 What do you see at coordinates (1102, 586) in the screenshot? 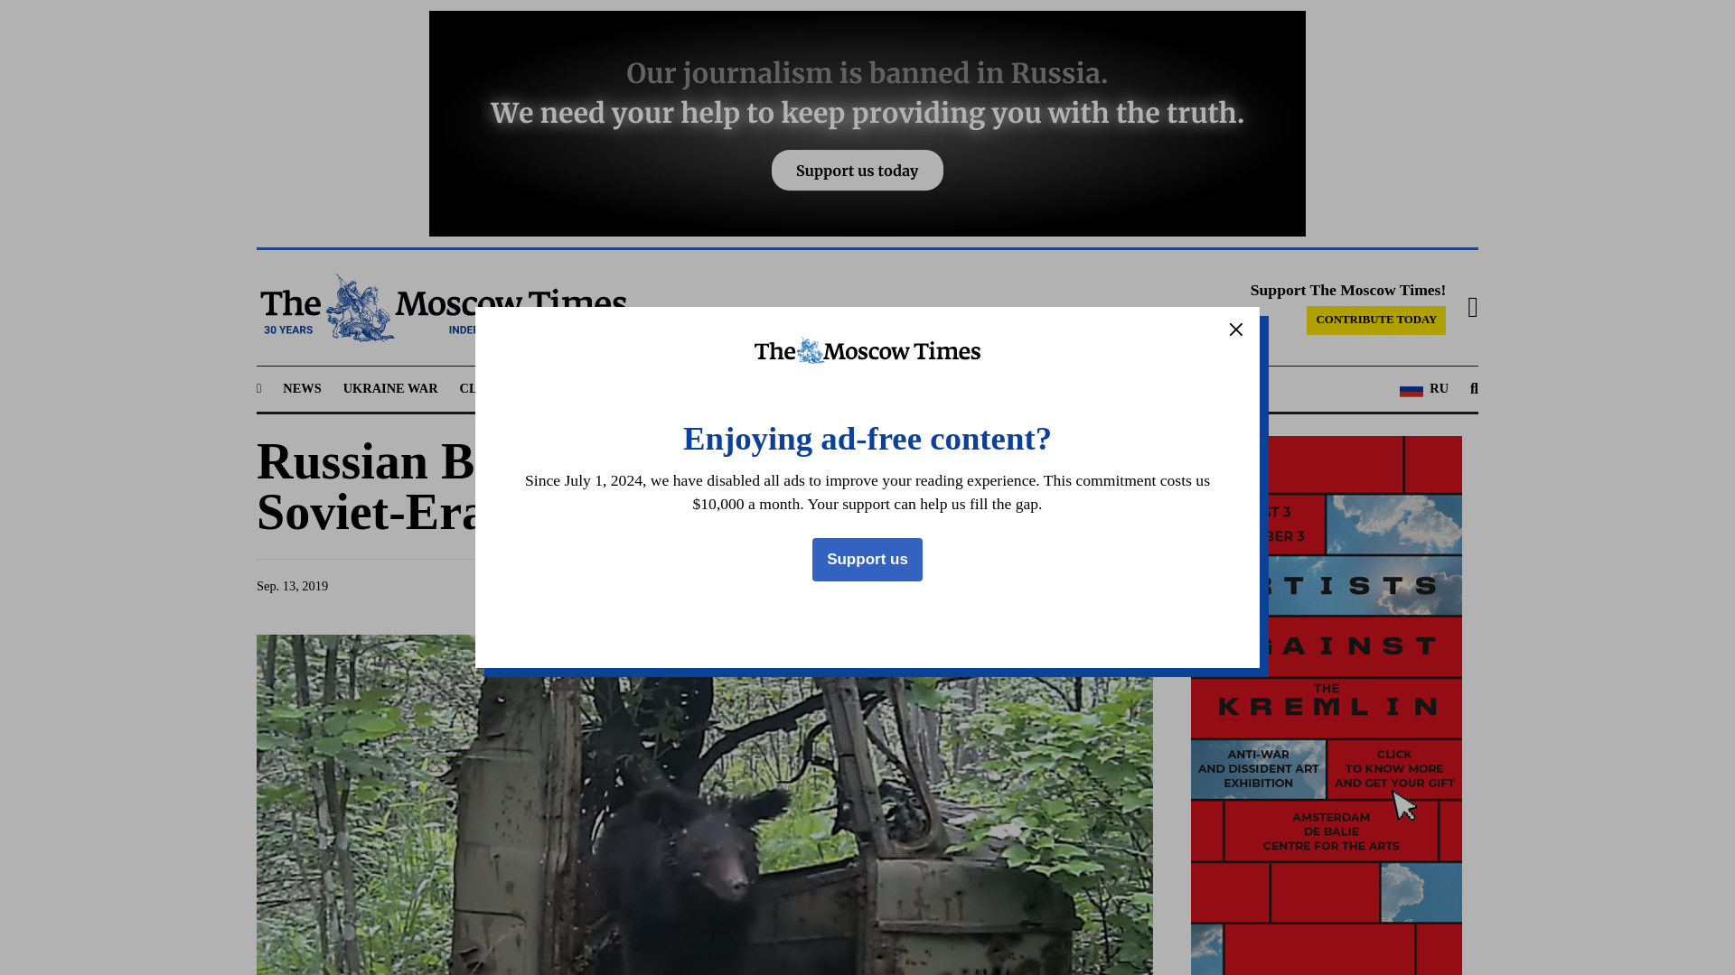
I see `Share on Flipboard` at bounding box center [1102, 586].